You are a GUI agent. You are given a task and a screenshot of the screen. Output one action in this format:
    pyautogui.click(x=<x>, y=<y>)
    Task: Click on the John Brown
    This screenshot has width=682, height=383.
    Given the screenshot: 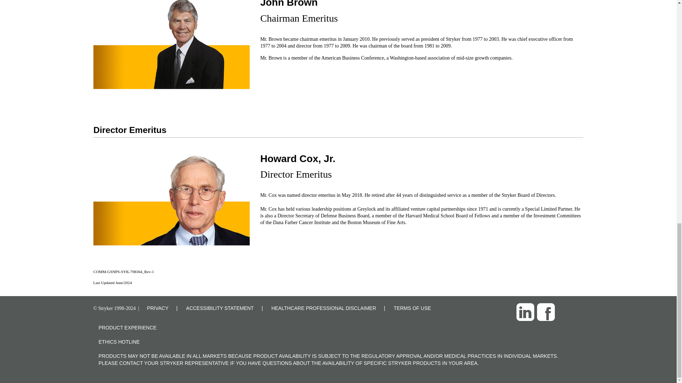 What is the action you would take?
    pyautogui.click(x=171, y=44)
    